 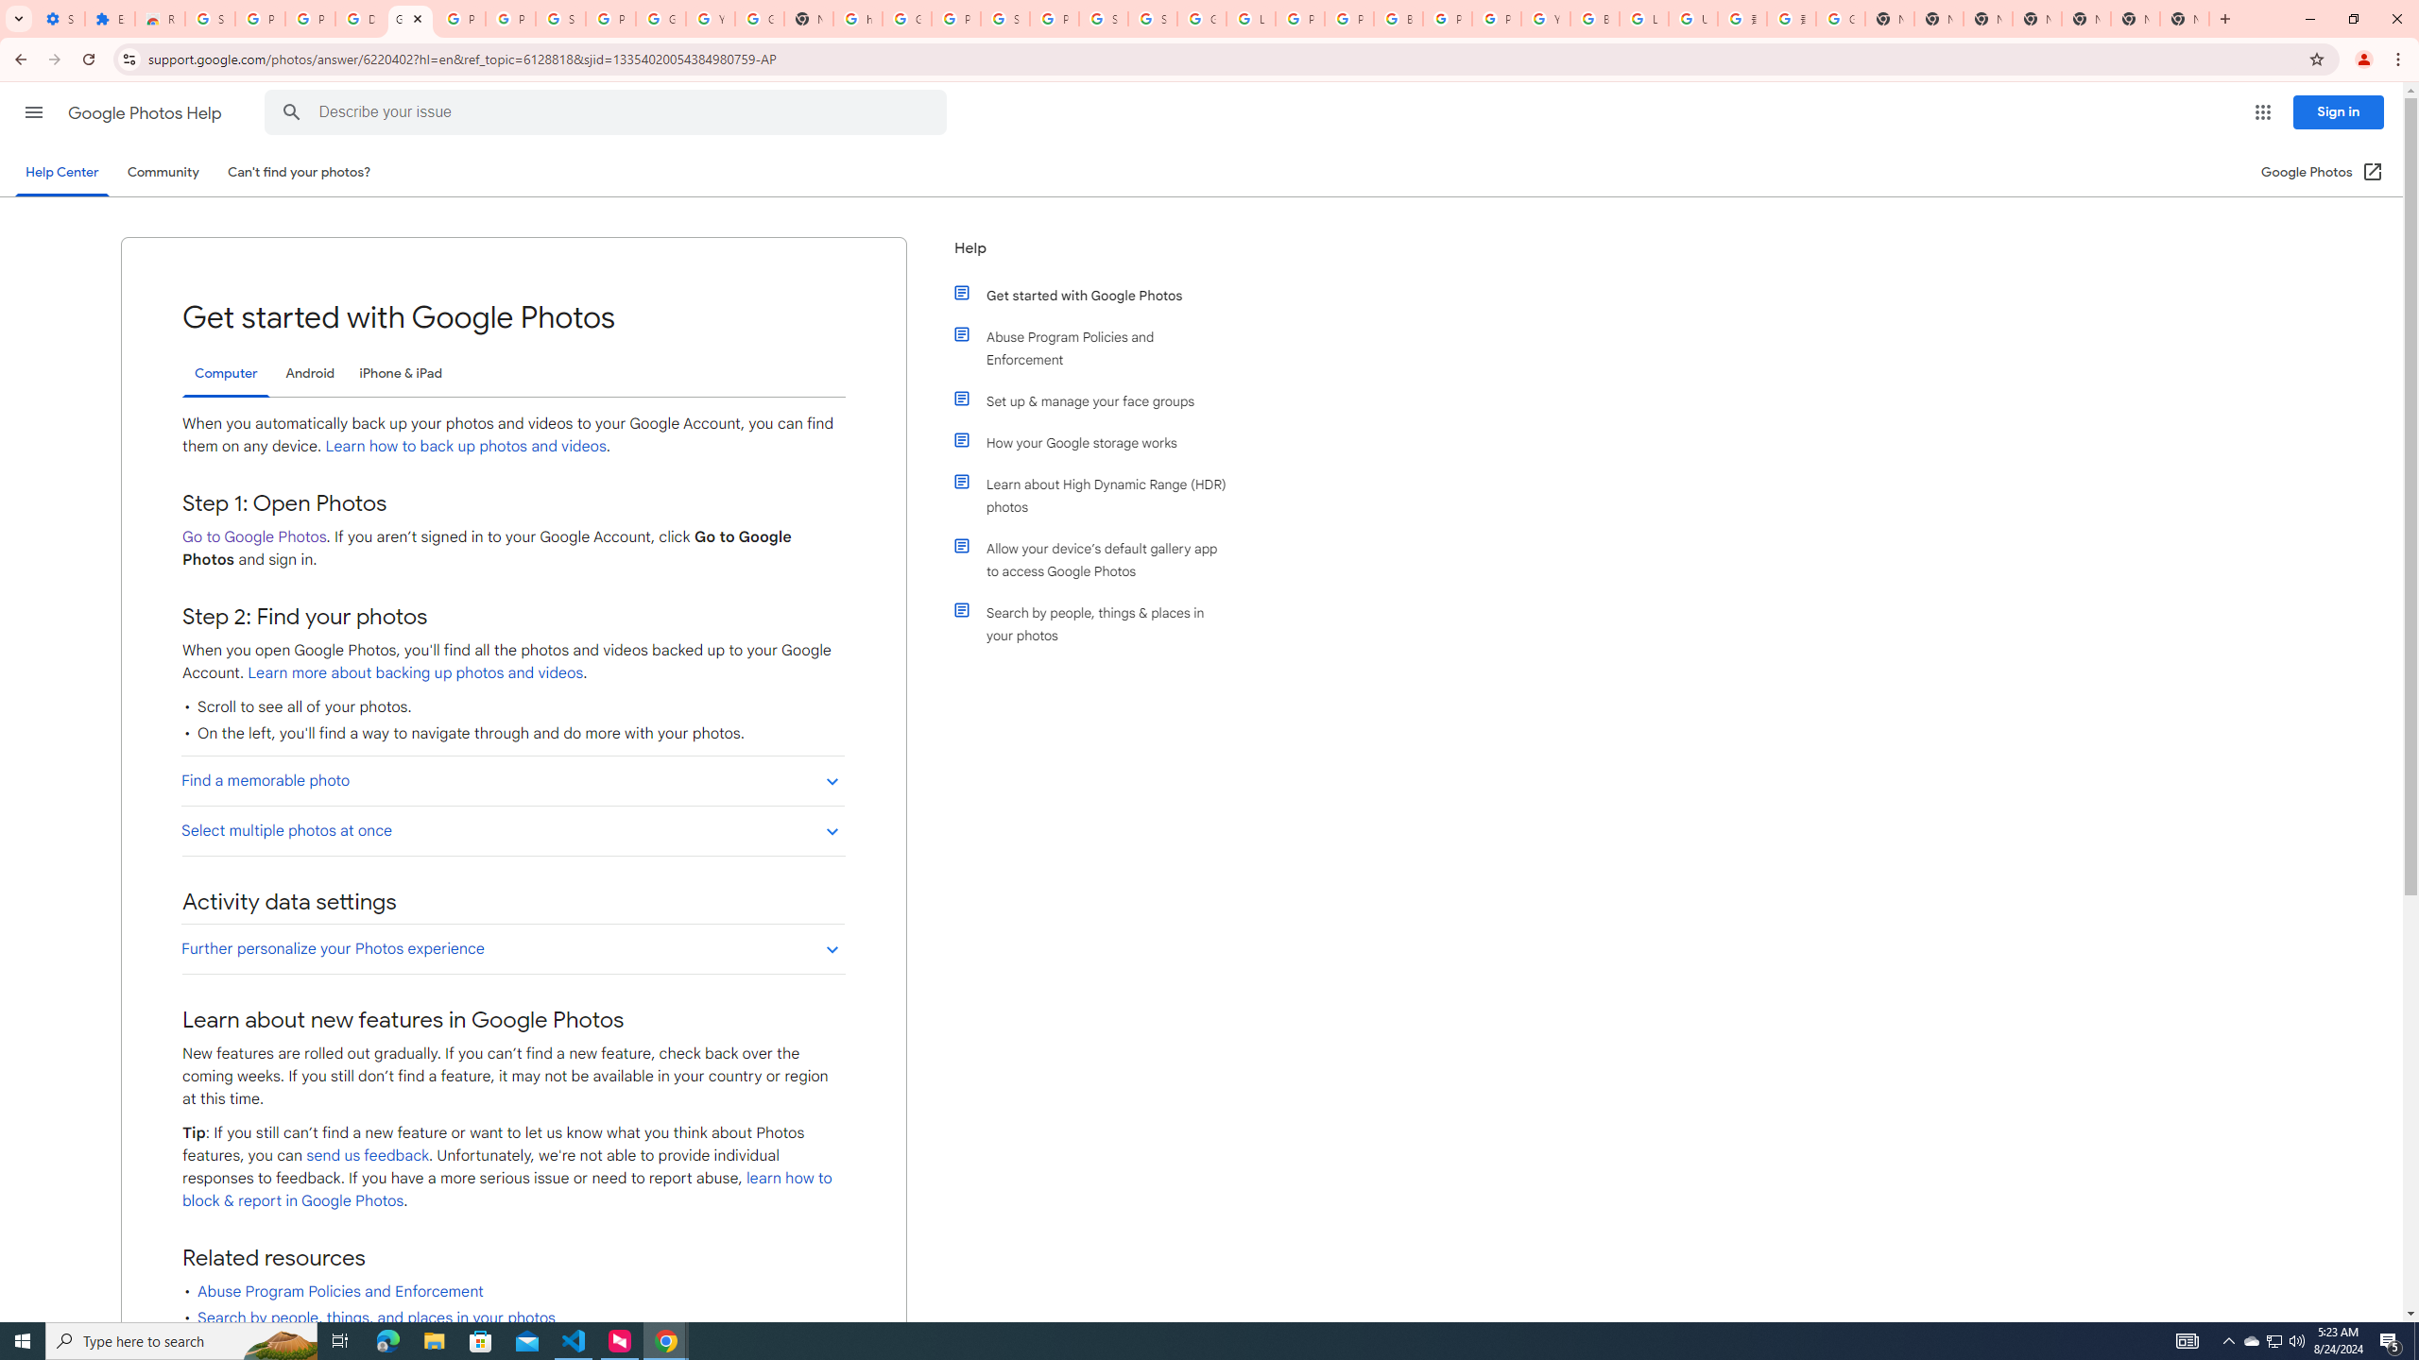 I want to click on send us feedback, so click(x=369, y=1156).